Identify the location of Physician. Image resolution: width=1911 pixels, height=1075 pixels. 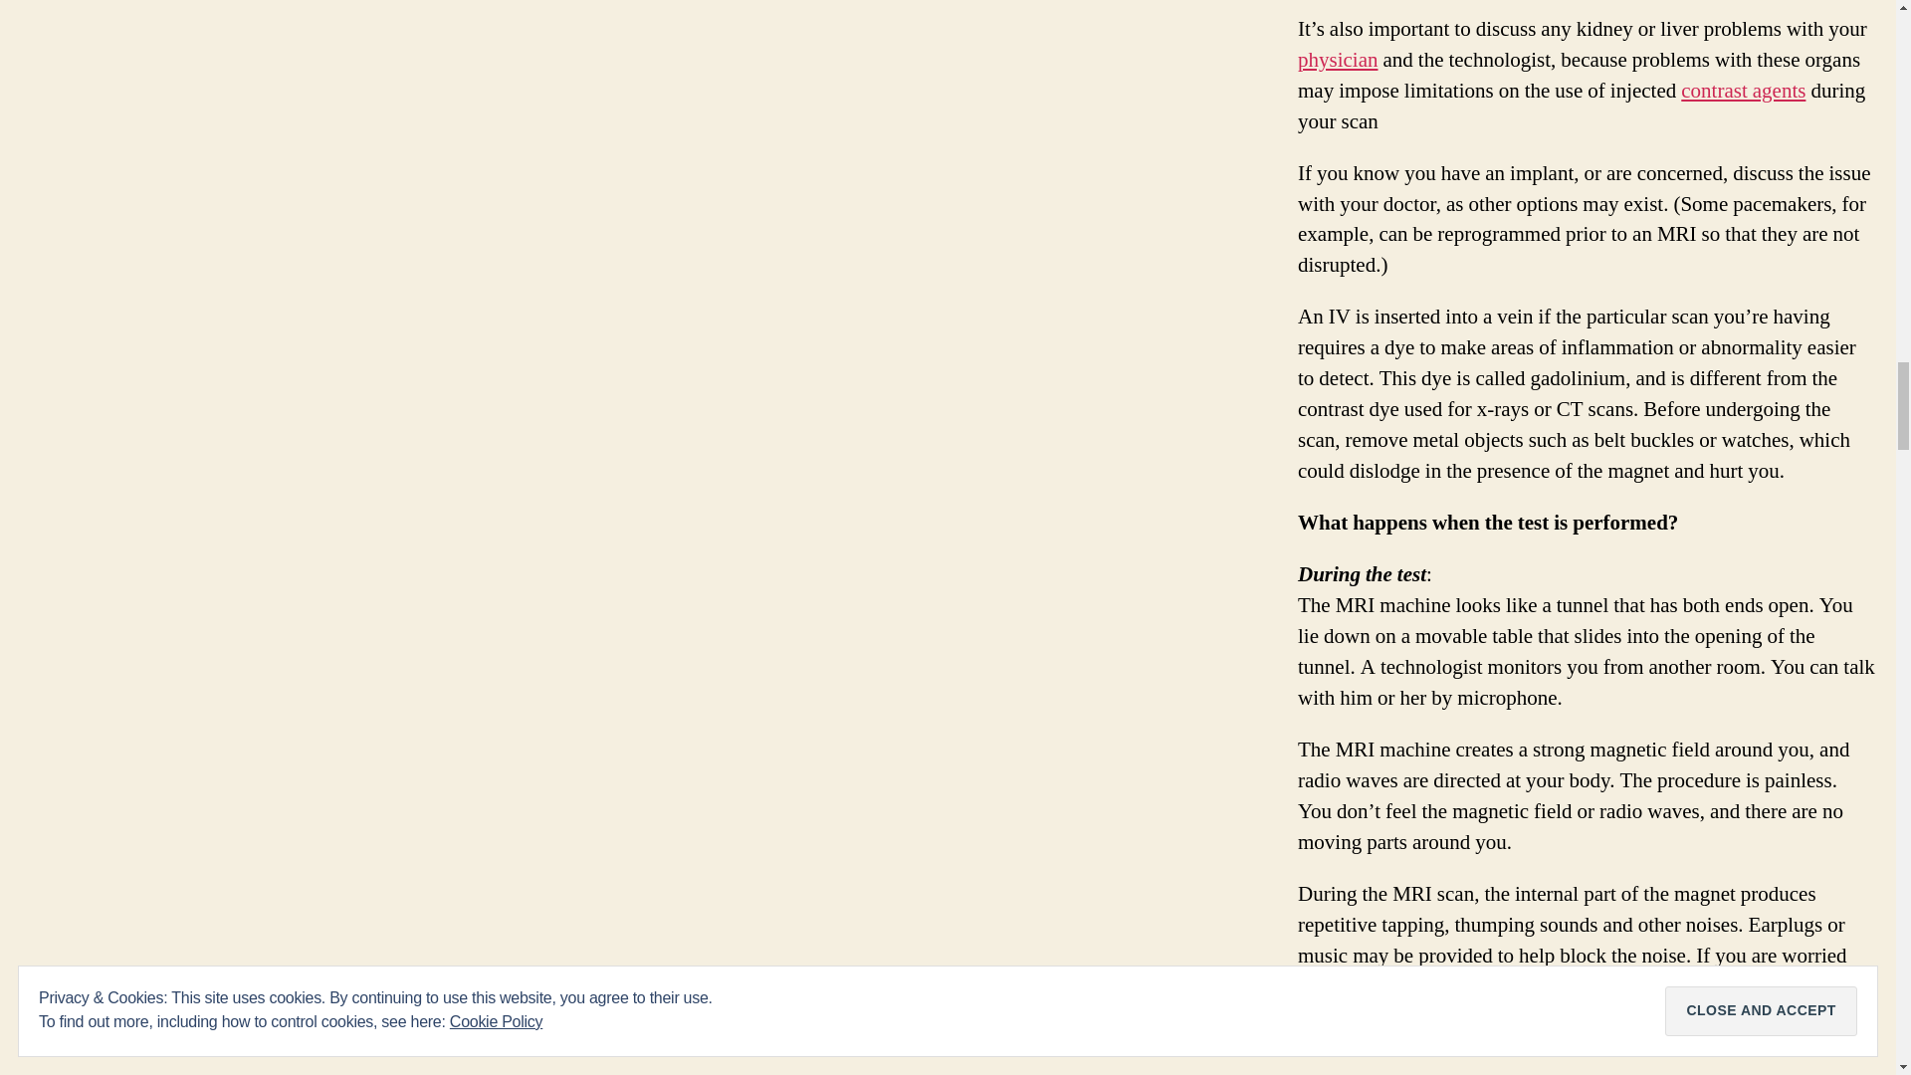
(1338, 60).